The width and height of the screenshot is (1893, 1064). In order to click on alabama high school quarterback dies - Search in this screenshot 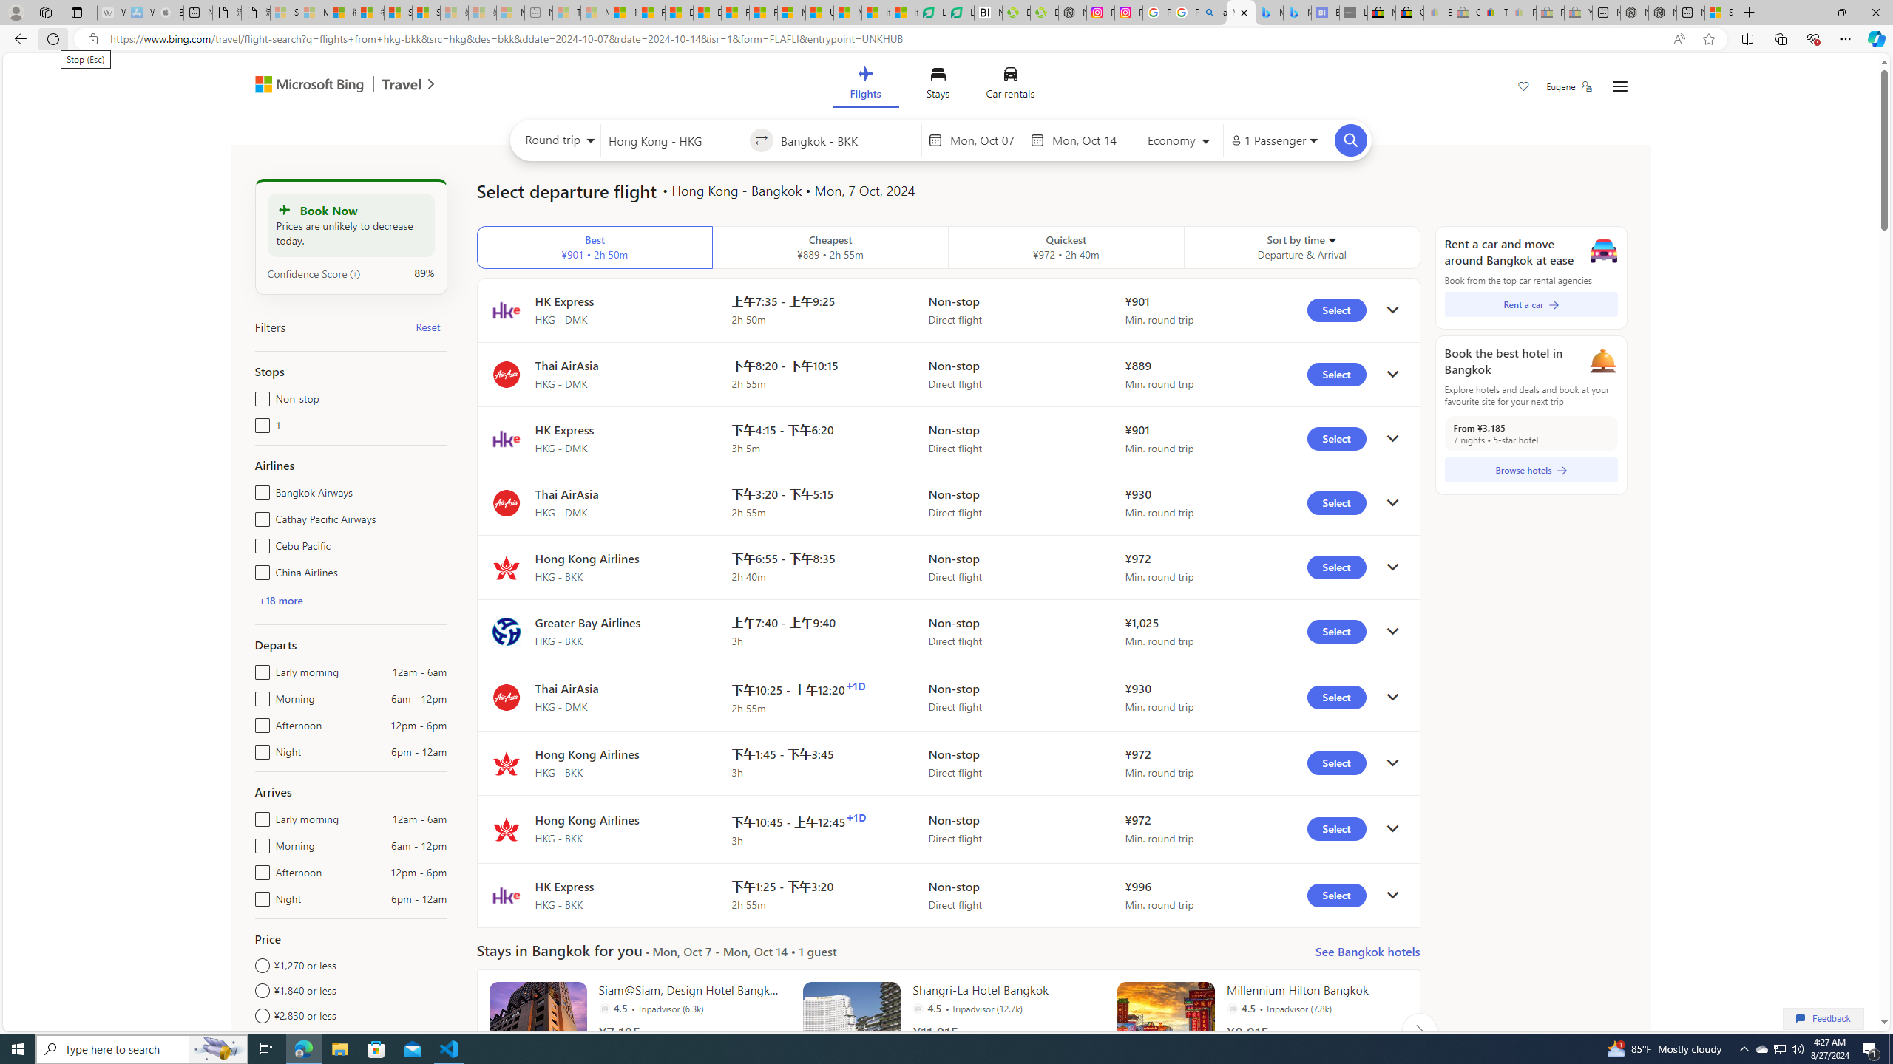, I will do `click(1213, 13)`.